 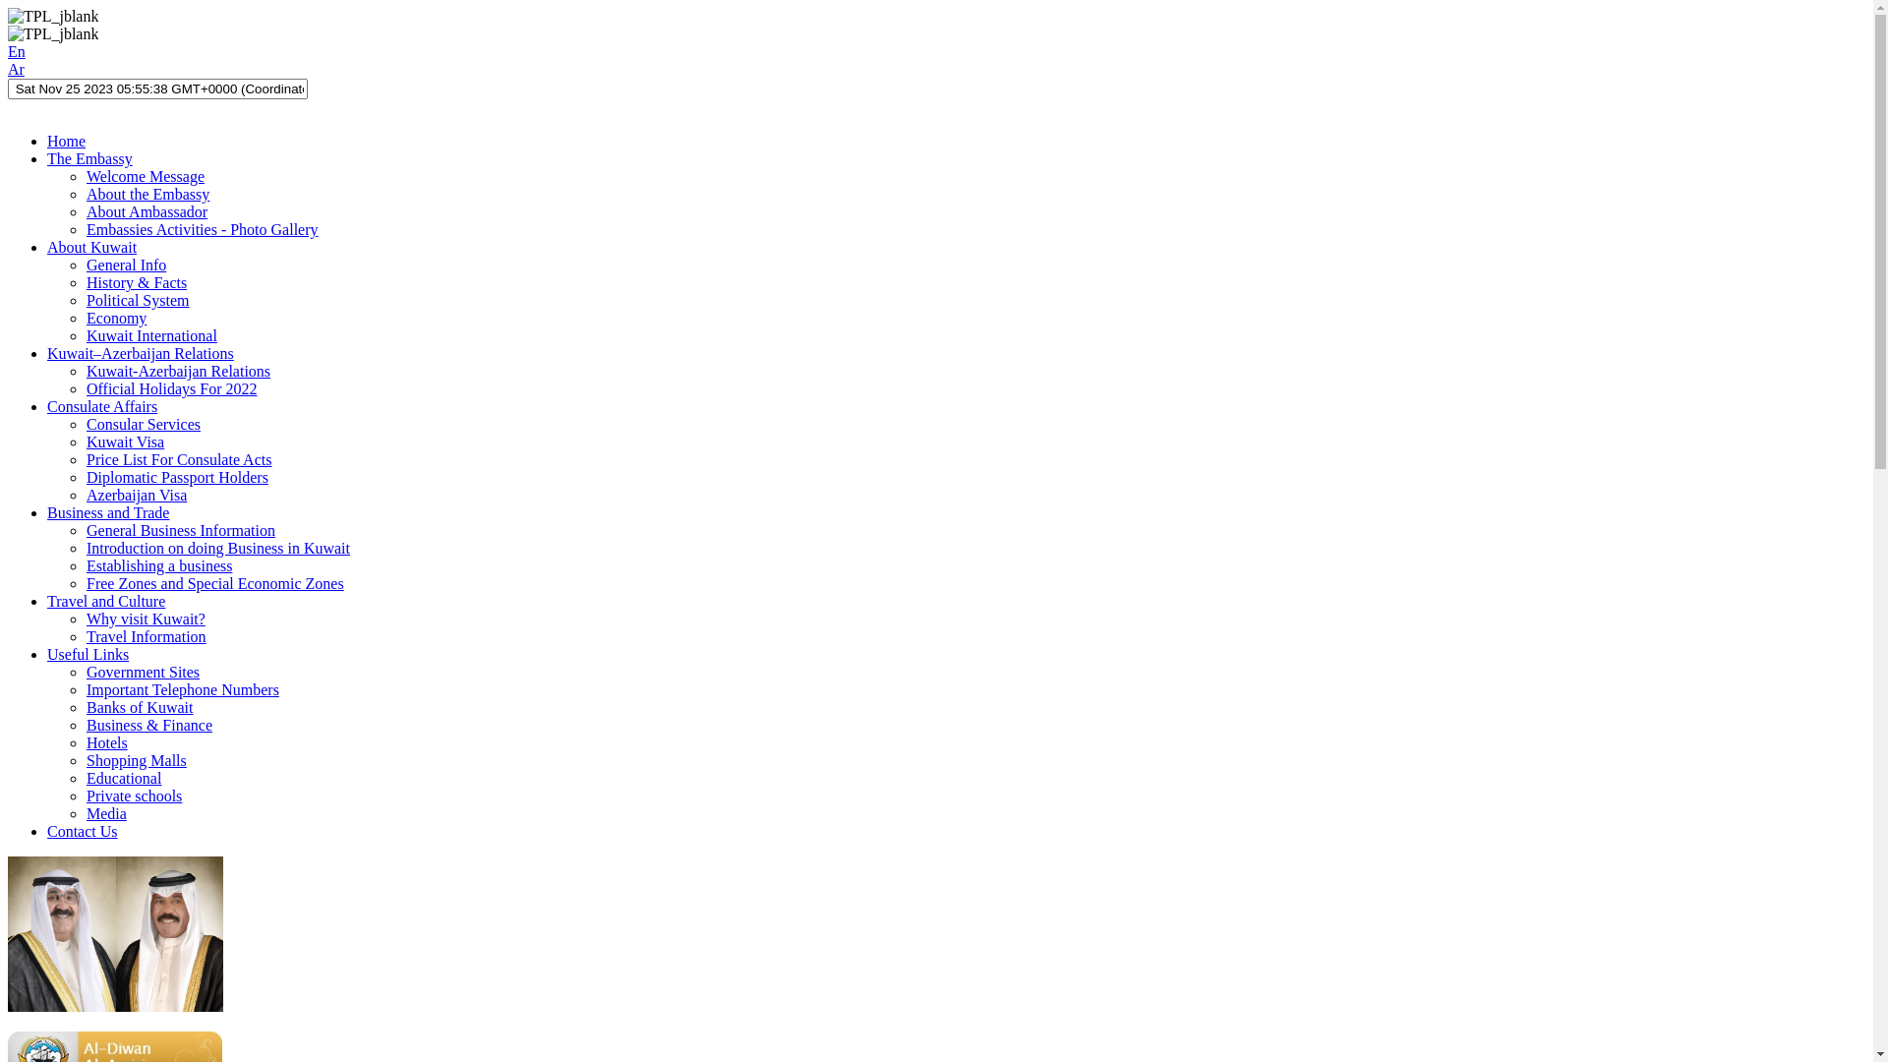 What do you see at coordinates (108, 513) in the screenshot?
I see `Business and Trade` at bounding box center [108, 513].